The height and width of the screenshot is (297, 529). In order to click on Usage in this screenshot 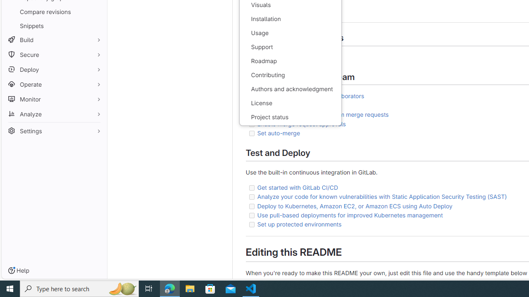, I will do `click(290, 33)`.